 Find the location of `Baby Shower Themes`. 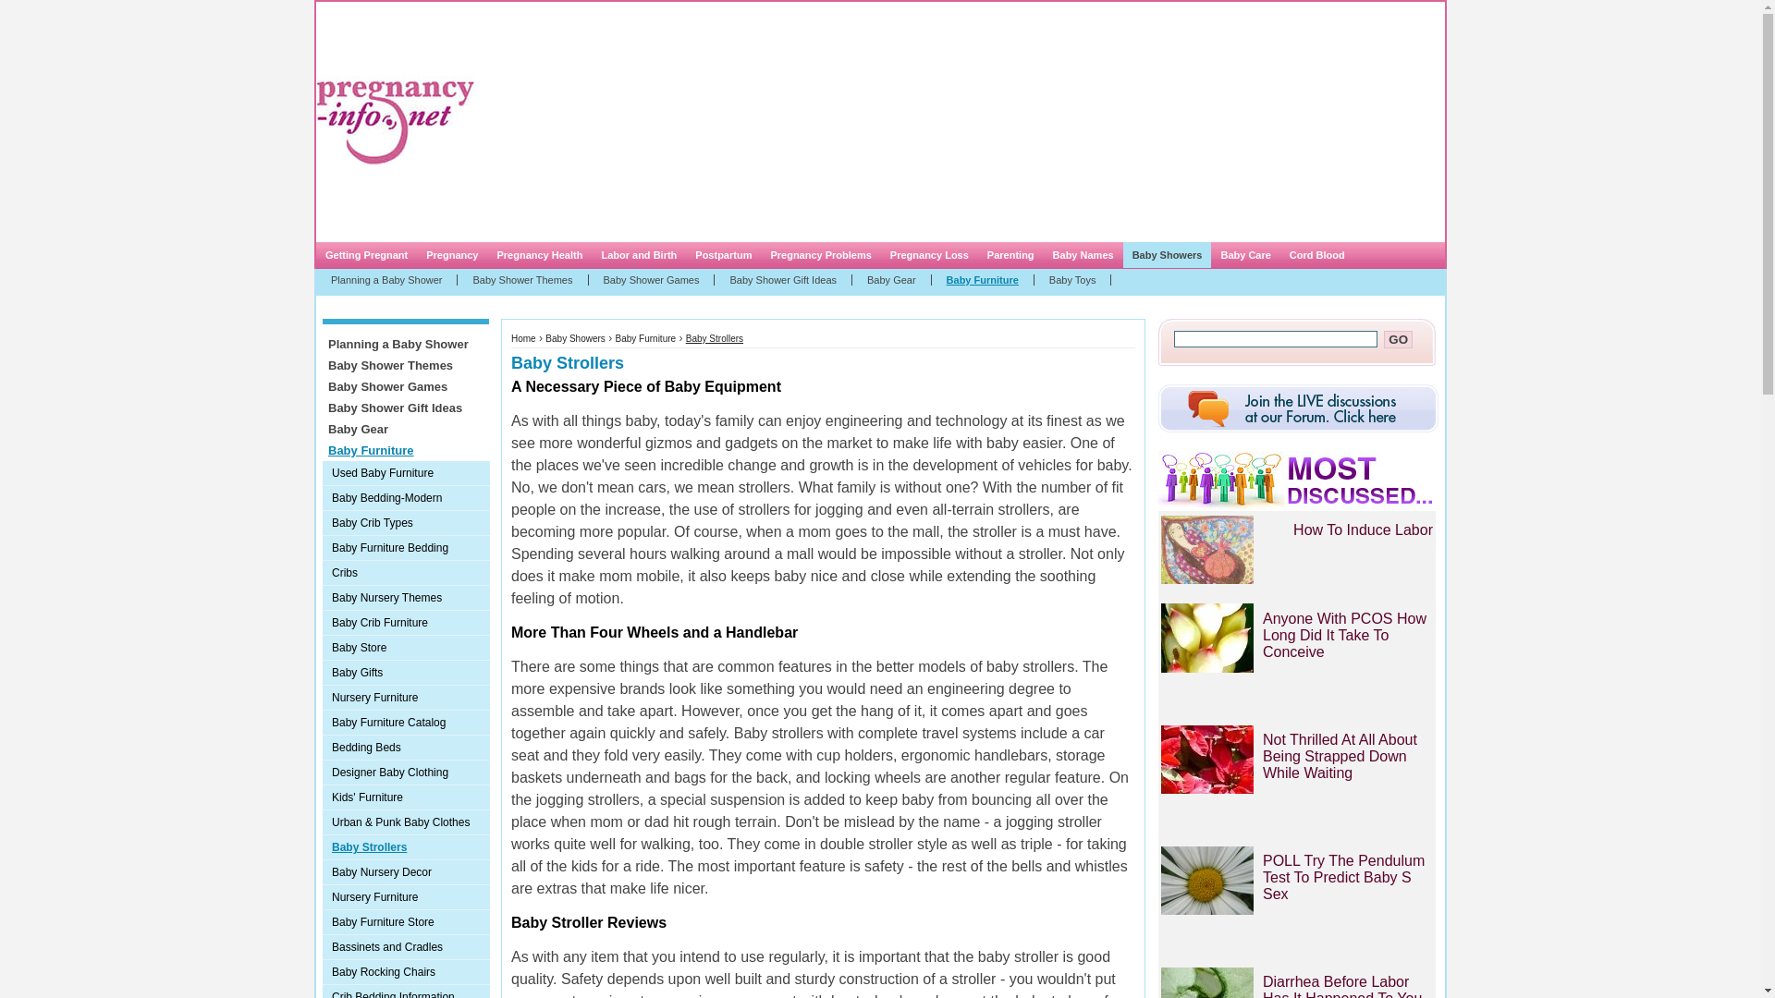

Baby Shower Themes is located at coordinates (522, 279).